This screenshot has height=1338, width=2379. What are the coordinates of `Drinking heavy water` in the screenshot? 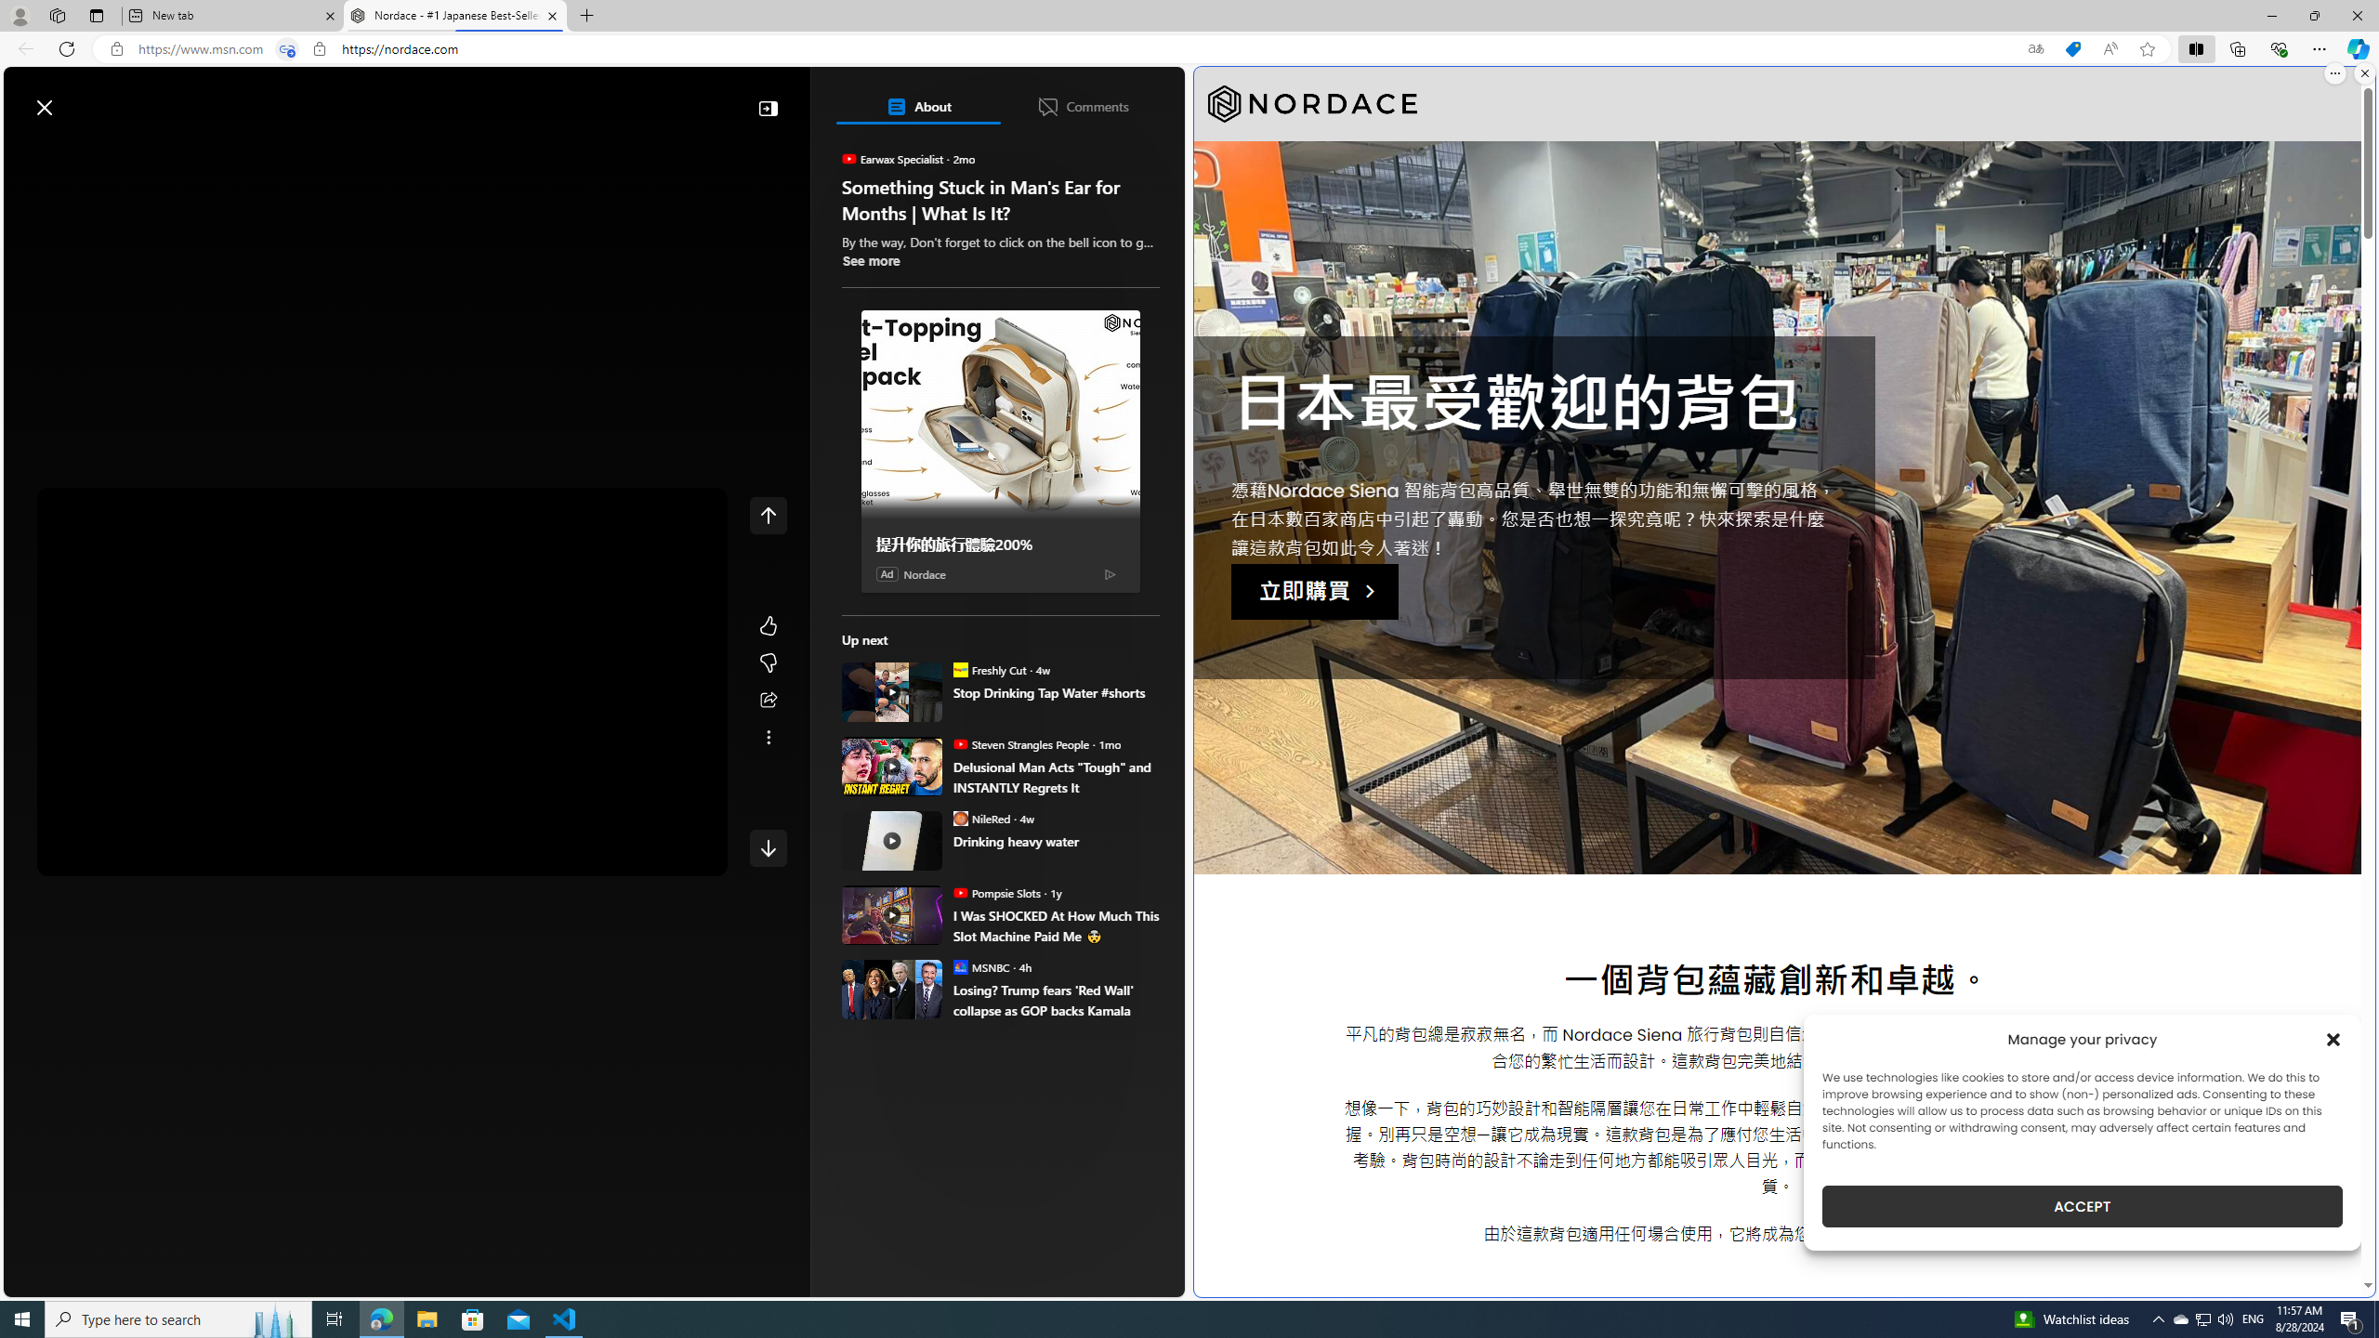 It's located at (1056, 842).